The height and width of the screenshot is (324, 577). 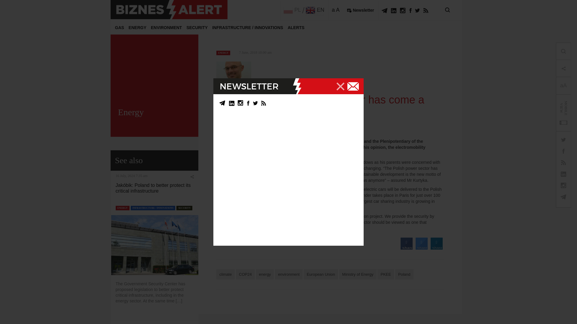 I want to click on Newsletter, so click(x=361, y=10).